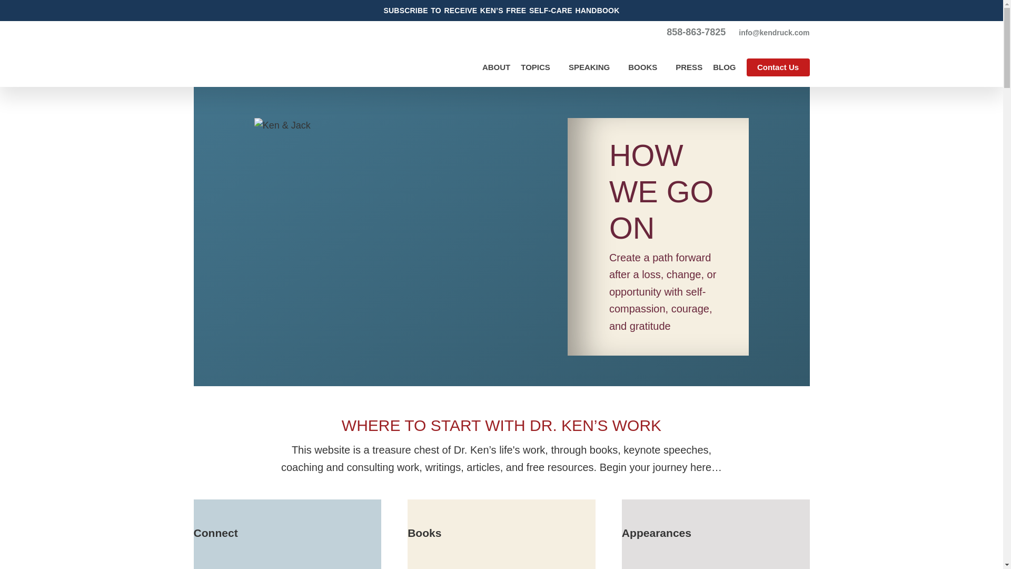 This screenshot has width=1011, height=569. What do you see at coordinates (724, 66) in the screenshot?
I see `BLOG` at bounding box center [724, 66].